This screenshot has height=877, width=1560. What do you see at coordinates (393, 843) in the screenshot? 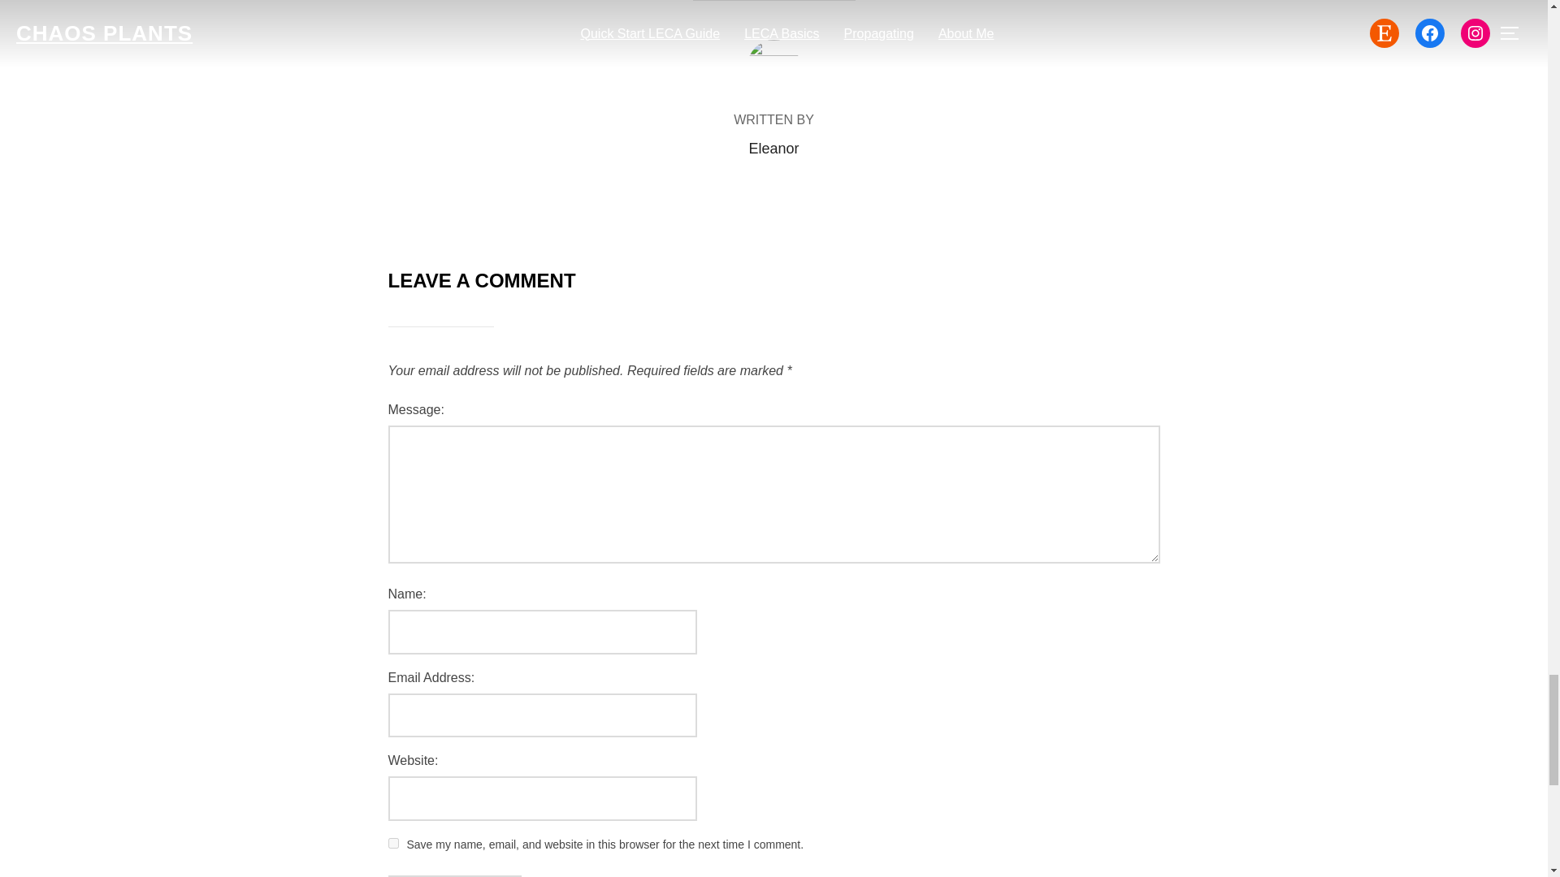
I see `yes` at bounding box center [393, 843].